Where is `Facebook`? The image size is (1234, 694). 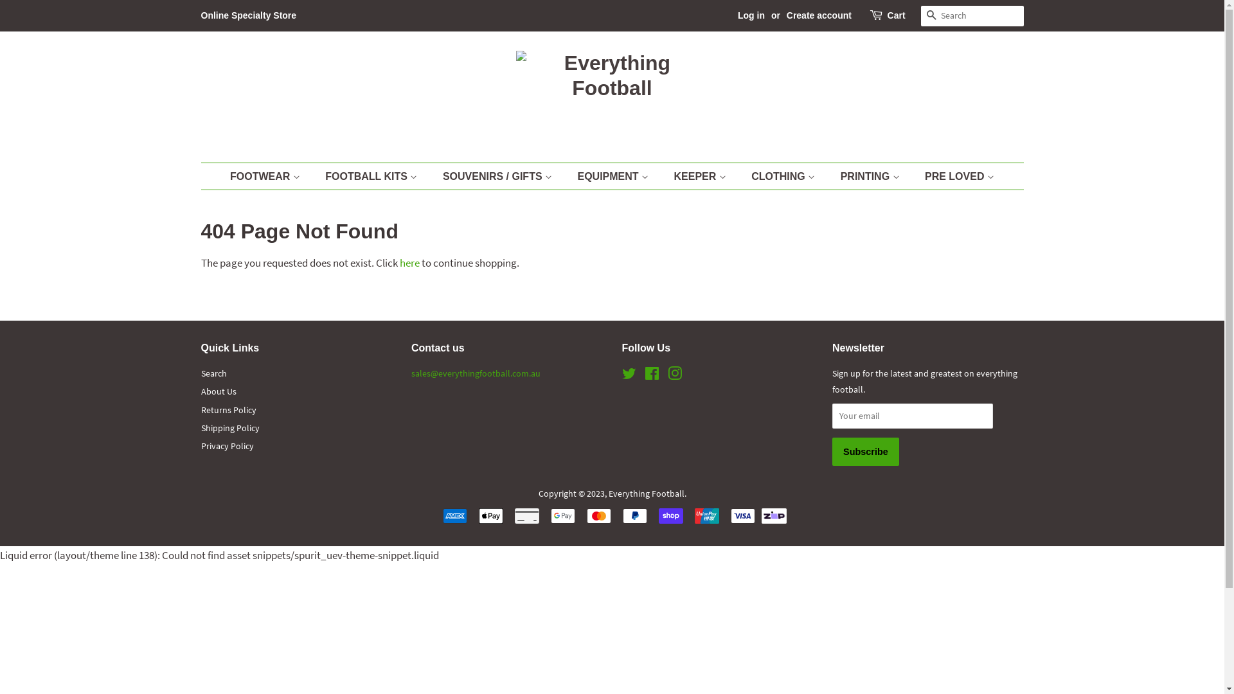 Facebook is located at coordinates (652, 376).